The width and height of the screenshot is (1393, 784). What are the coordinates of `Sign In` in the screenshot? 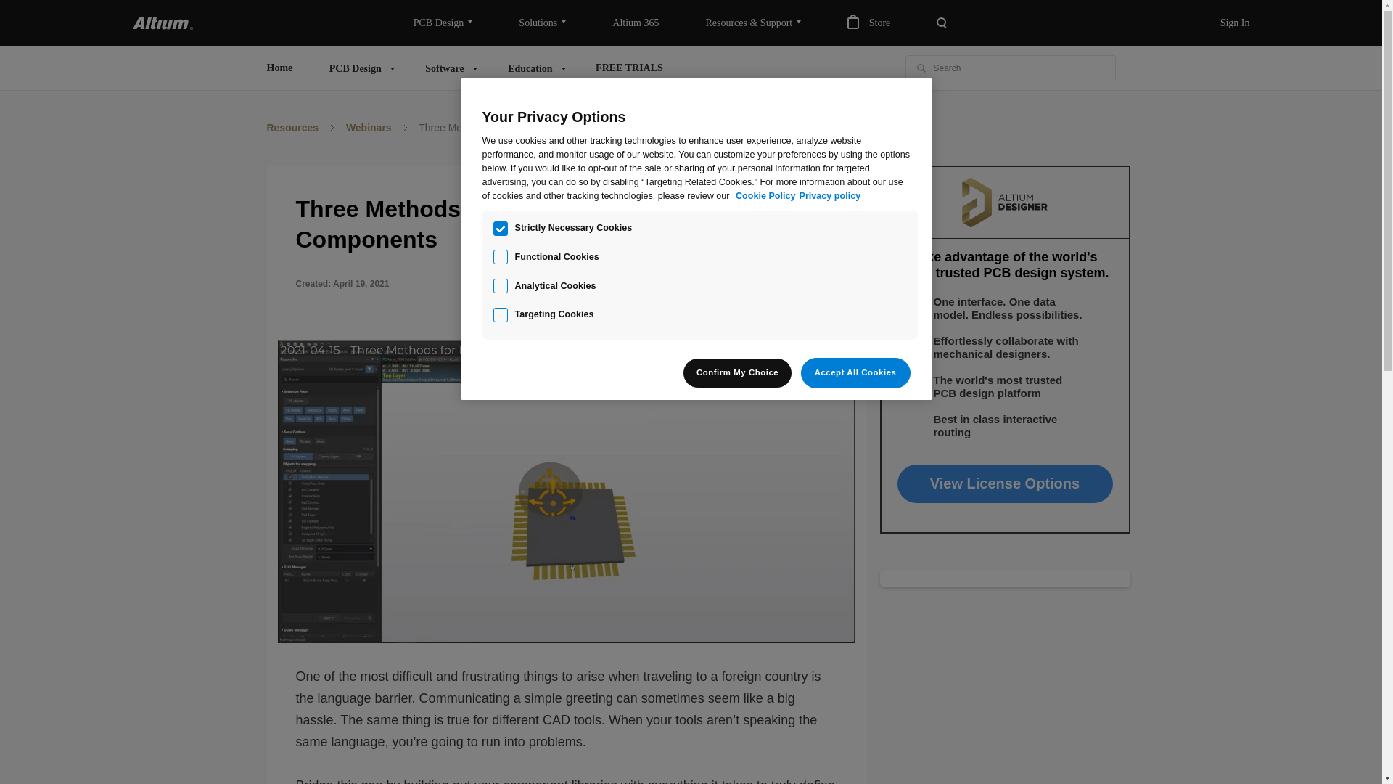 It's located at (1235, 23).